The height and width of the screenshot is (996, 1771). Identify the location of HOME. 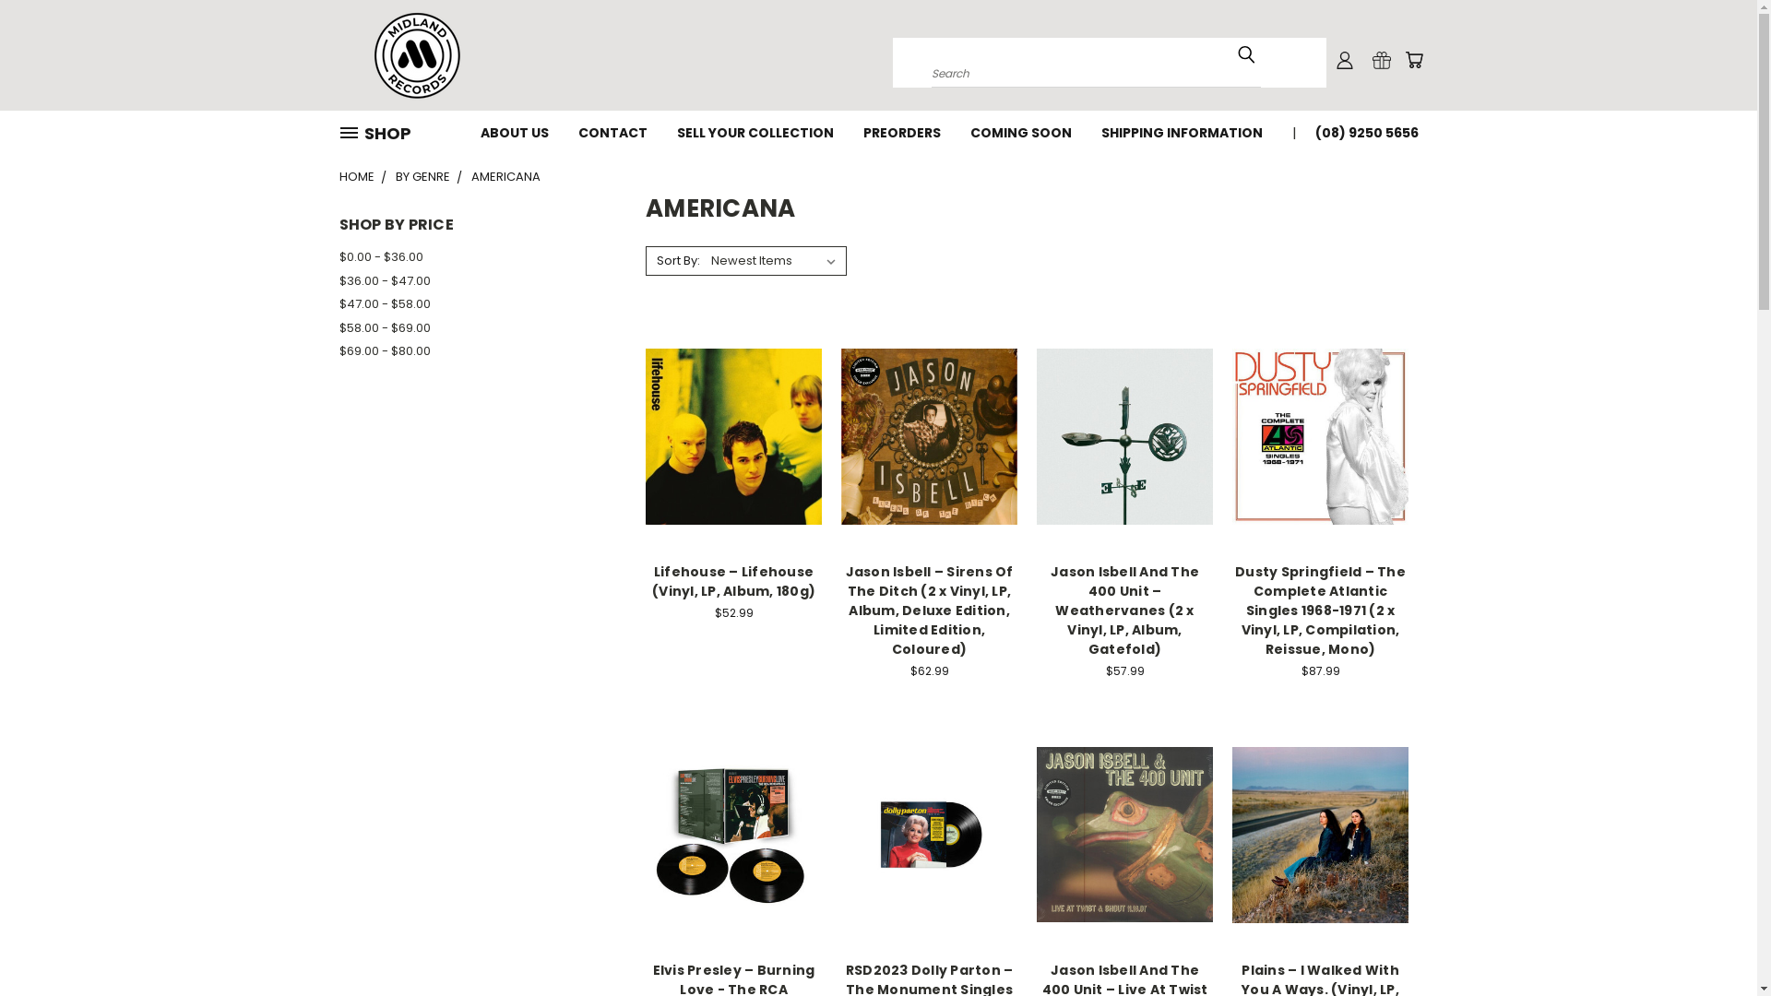
(357, 177).